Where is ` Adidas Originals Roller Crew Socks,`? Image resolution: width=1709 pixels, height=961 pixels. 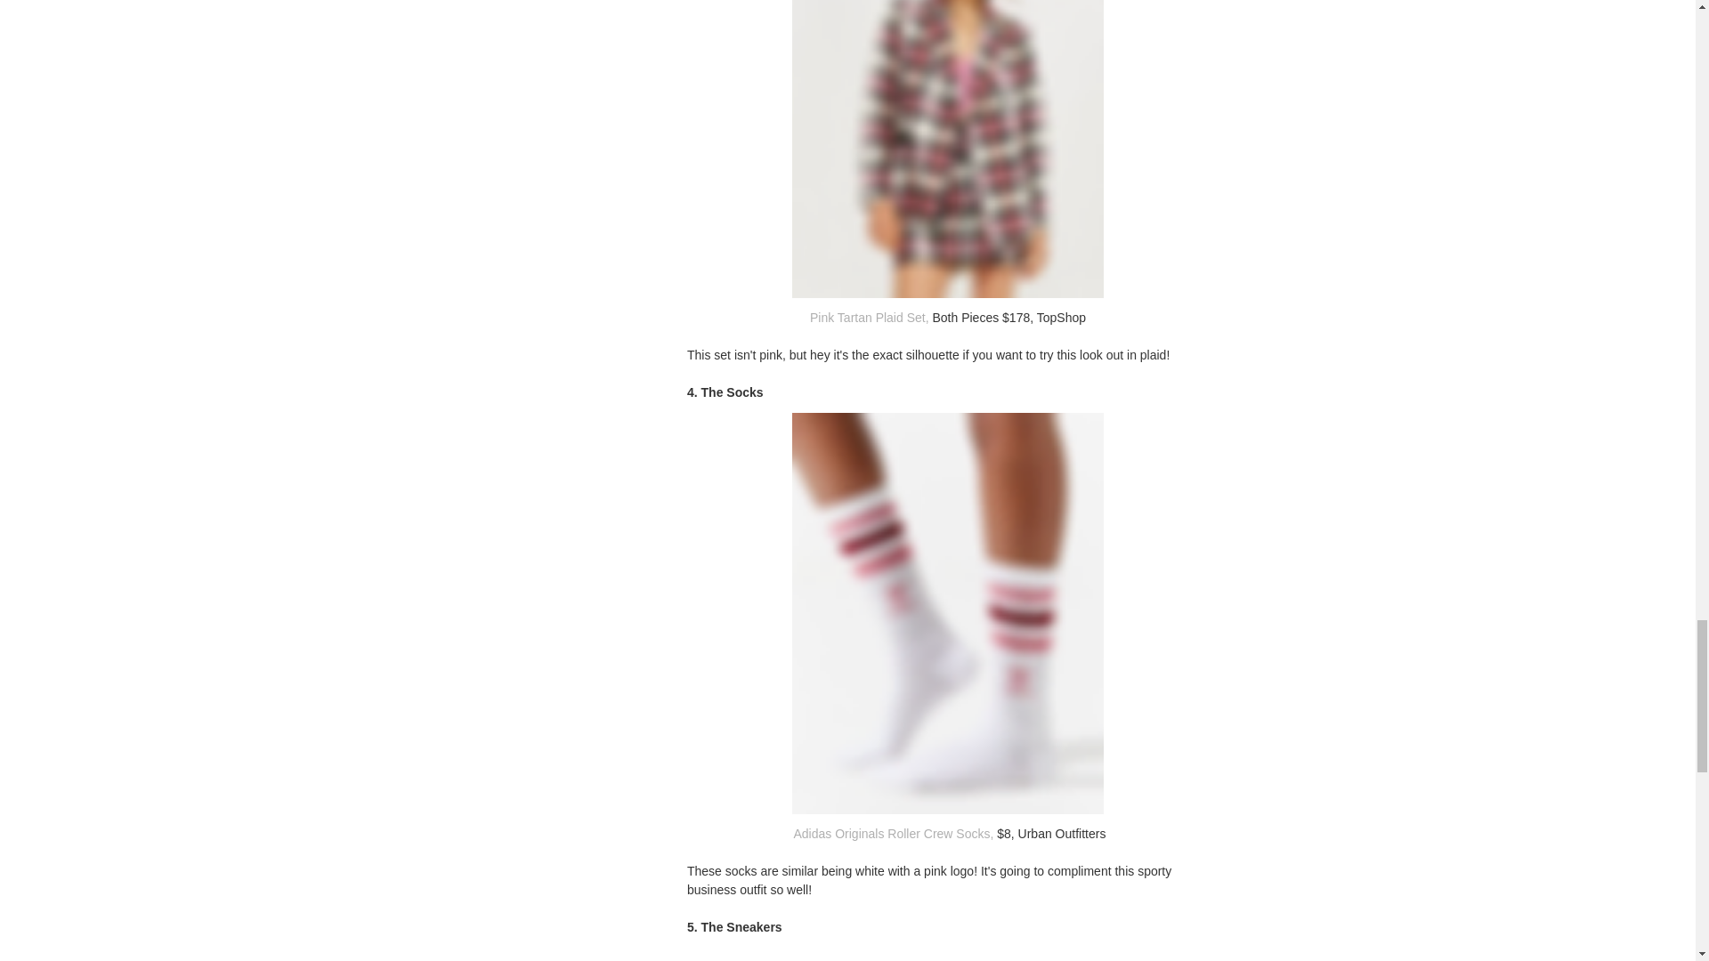  Adidas Originals Roller Crew Socks, is located at coordinates (891, 833).